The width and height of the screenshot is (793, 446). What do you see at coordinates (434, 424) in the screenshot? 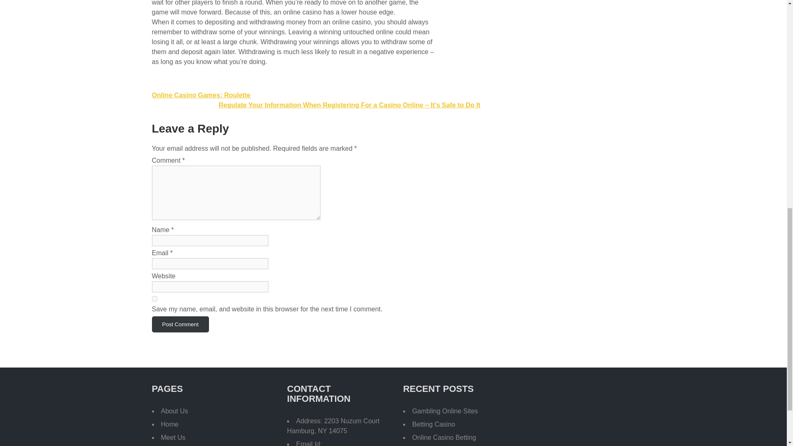
I see `Betting Casino` at bounding box center [434, 424].